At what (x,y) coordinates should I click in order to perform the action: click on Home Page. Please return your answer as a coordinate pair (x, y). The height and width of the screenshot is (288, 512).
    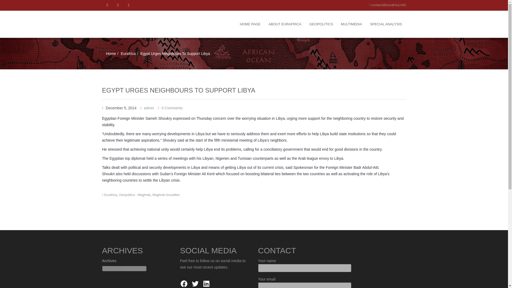
    Looking at the image, I should click on (250, 24).